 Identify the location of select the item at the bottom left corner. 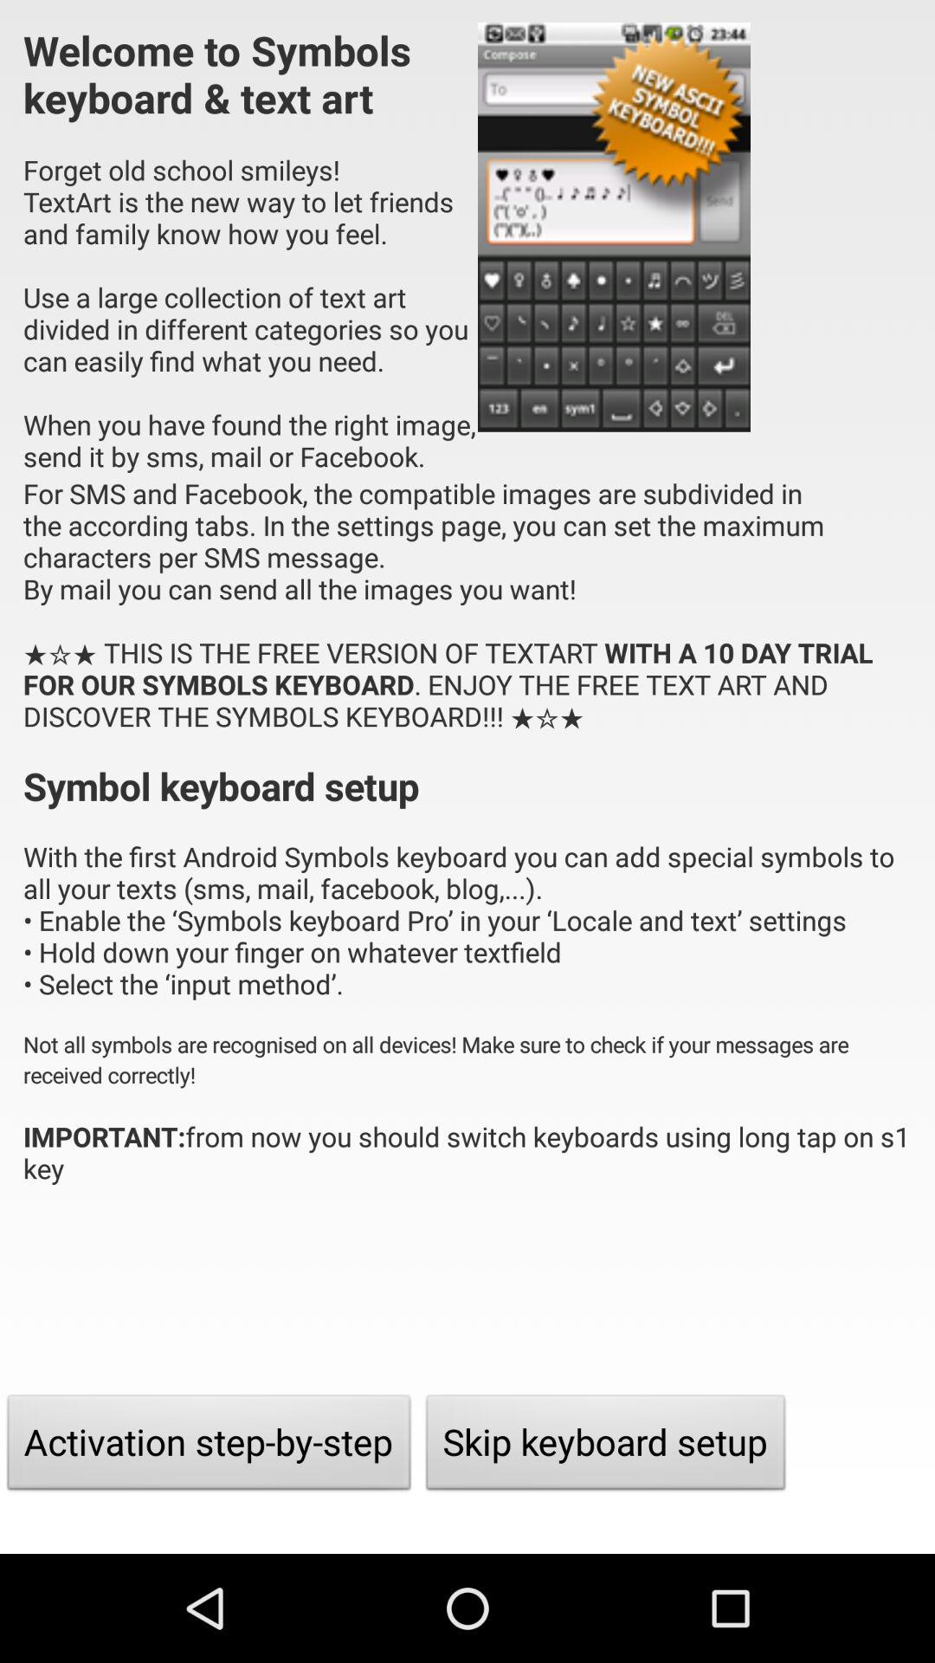
(210, 1446).